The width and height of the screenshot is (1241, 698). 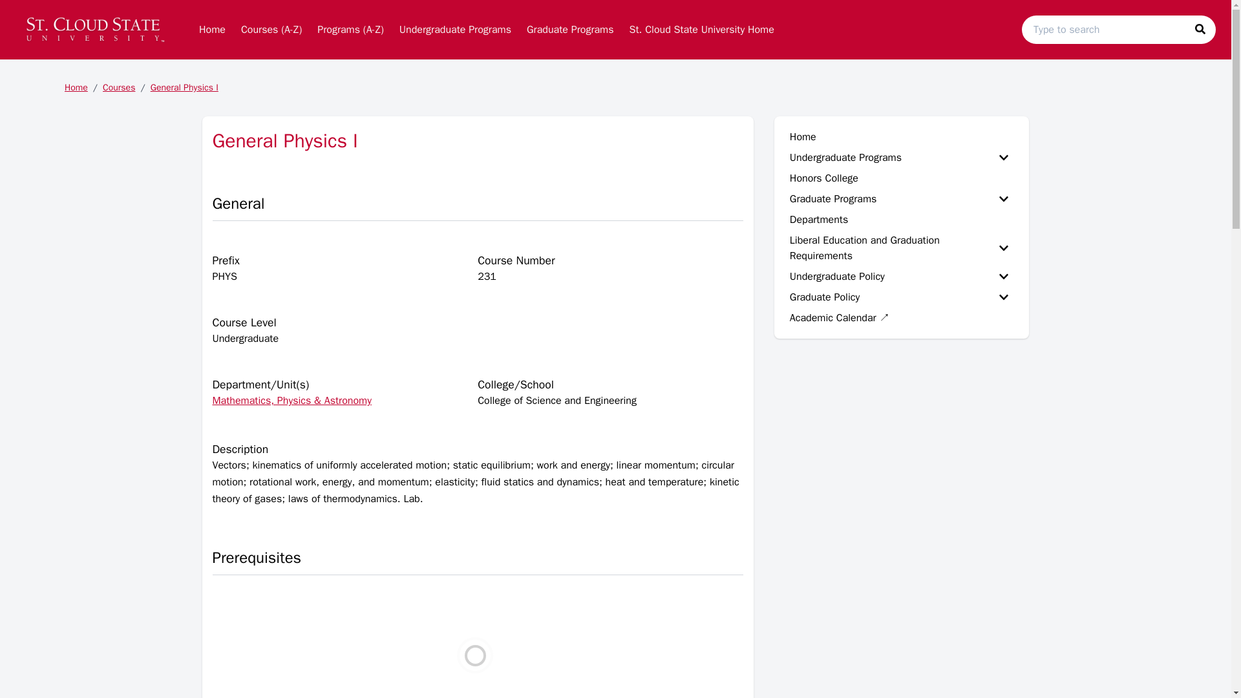 What do you see at coordinates (701, 29) in the screenshot?
I see `St. Cloud State University Home` at bounding box center [701, 29].